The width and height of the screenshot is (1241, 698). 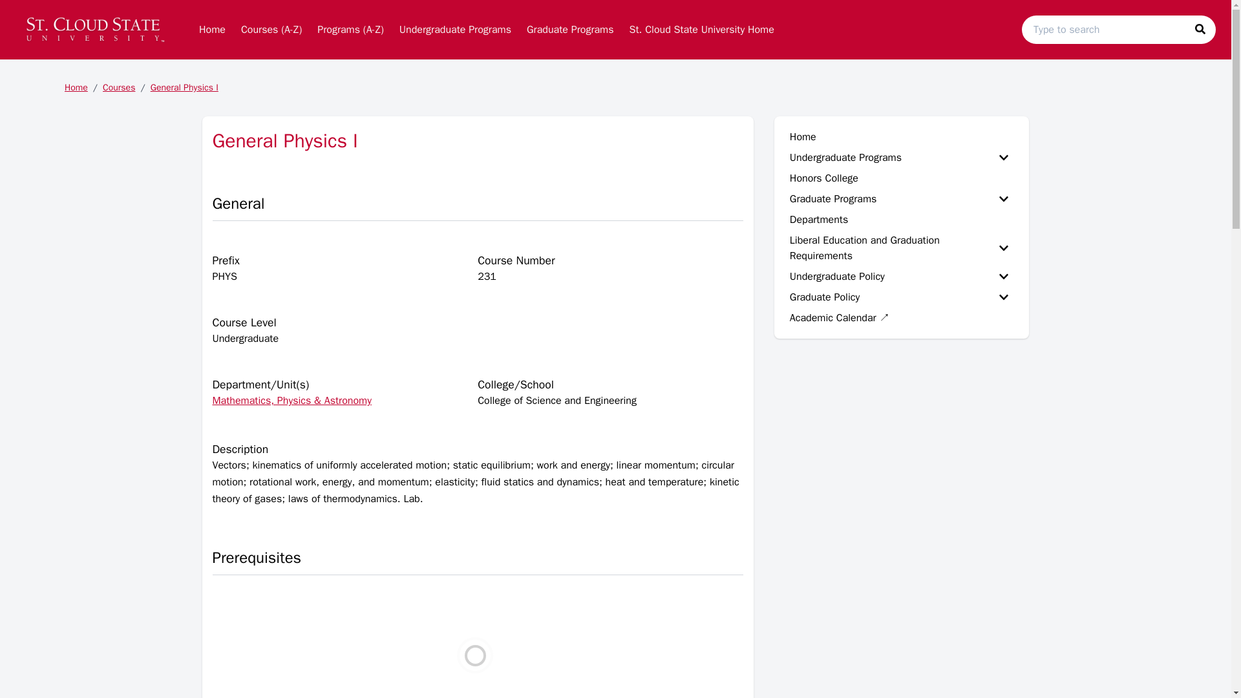 What do you see at coordinates (701, 29) in the screenshot?
I see `St. Cloud State University Home` at bounding box center [701, 29].